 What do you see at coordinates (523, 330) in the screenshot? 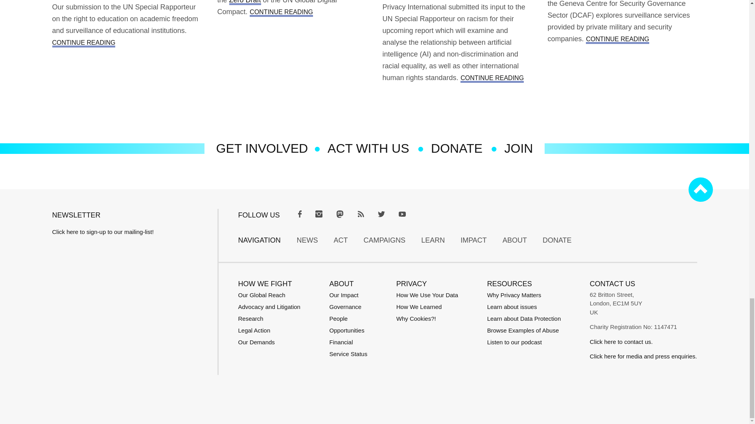
I see `Index of media stories and reports about exploitation` at bounding box center [523, 330].